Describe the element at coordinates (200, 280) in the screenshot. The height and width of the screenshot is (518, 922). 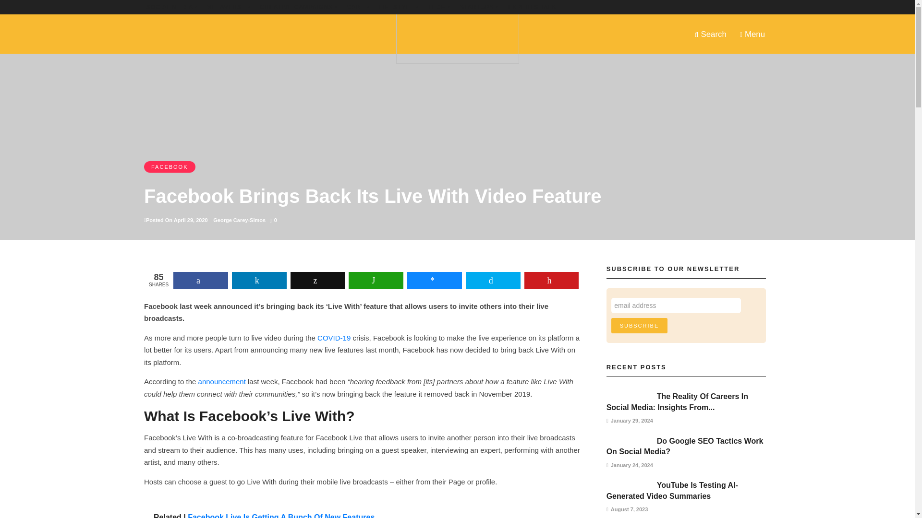
I see `Share on -` at that location.